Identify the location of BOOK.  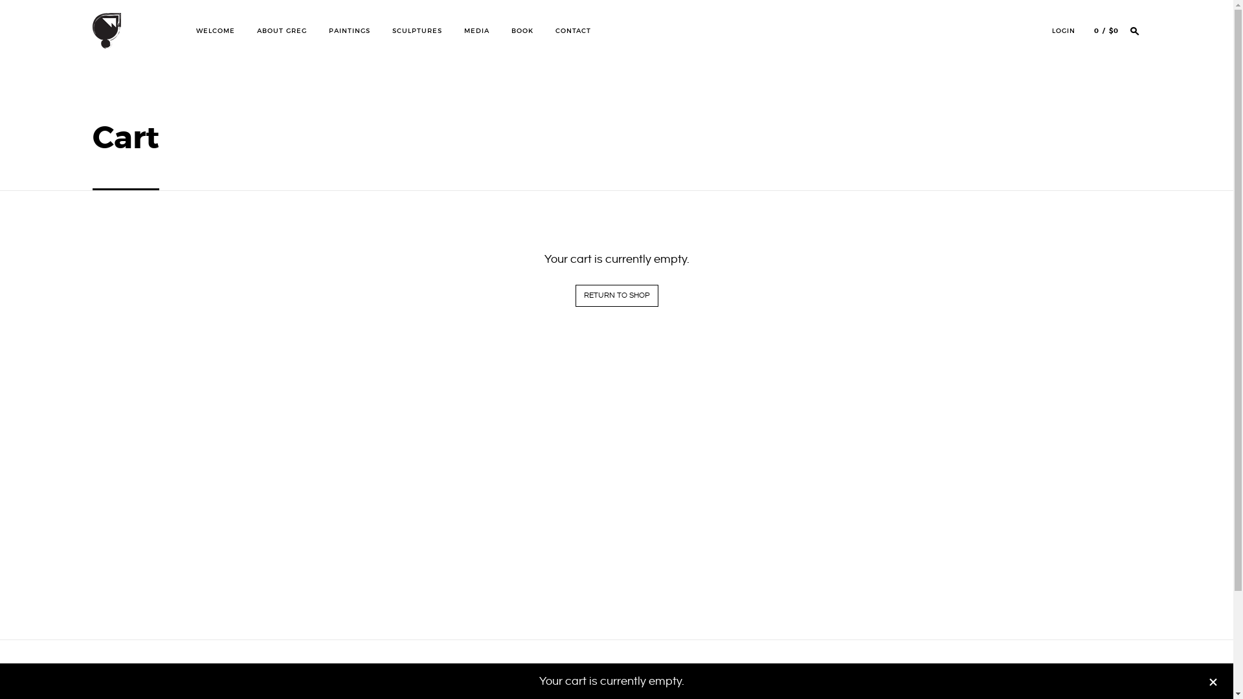
(522, 31).